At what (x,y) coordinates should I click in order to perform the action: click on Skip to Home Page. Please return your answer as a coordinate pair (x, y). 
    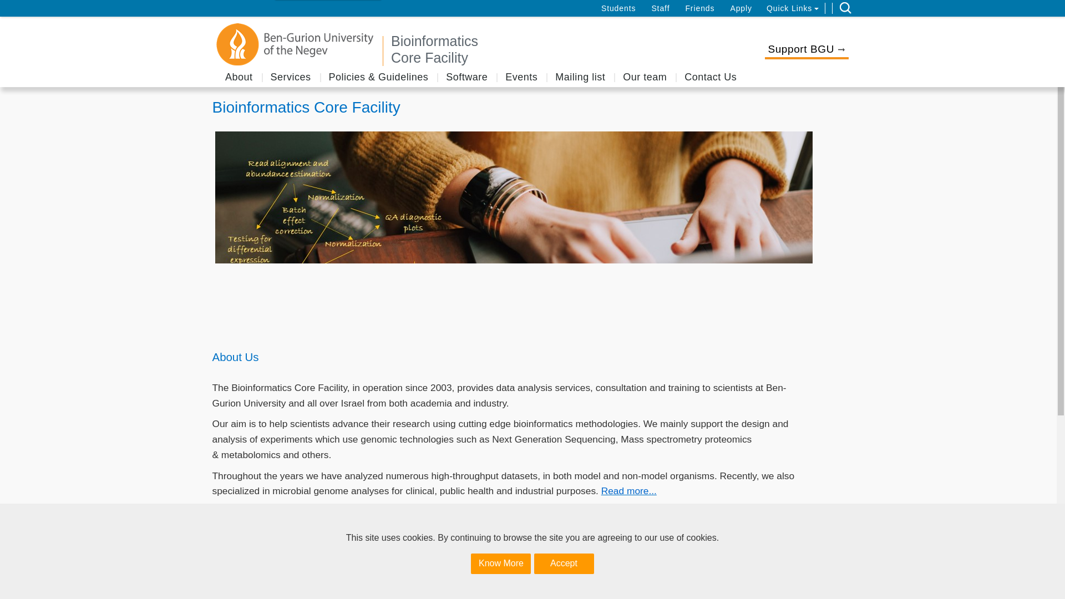
    Looking at the image, I should click on (549, 49).